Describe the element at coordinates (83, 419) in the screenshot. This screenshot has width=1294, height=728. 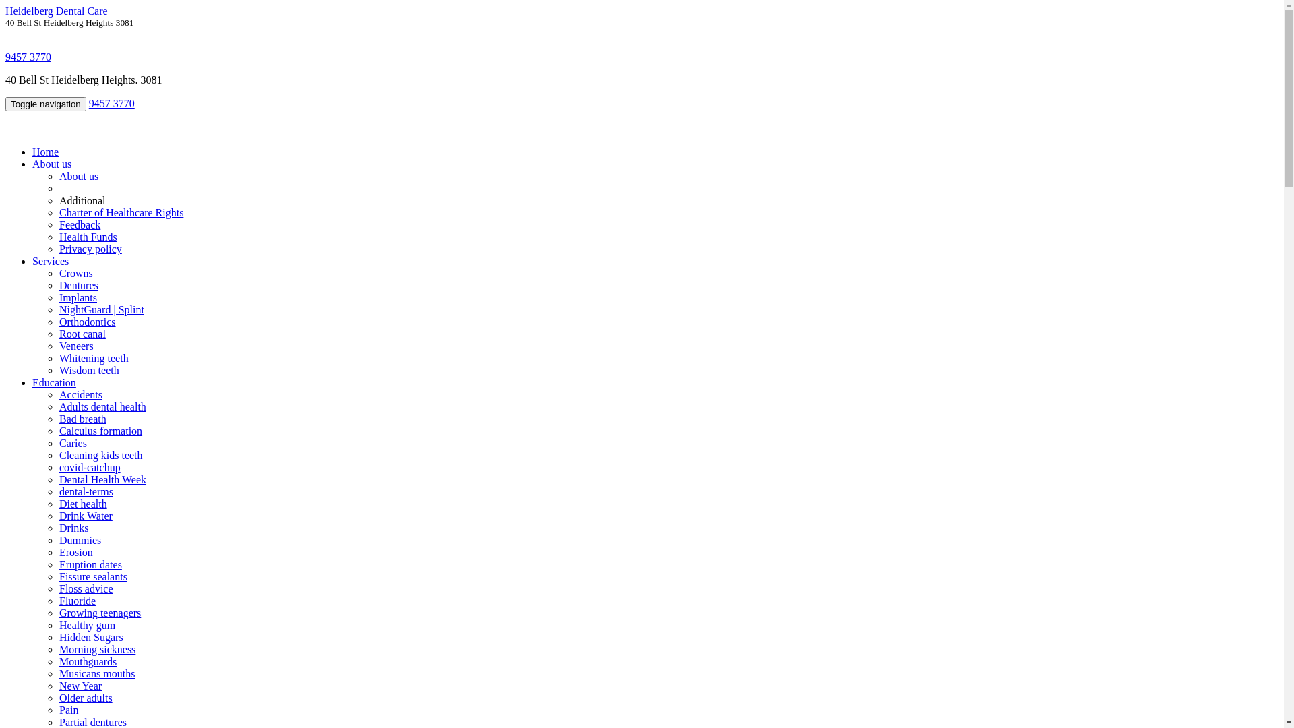
I see `Bad breath` at that location.